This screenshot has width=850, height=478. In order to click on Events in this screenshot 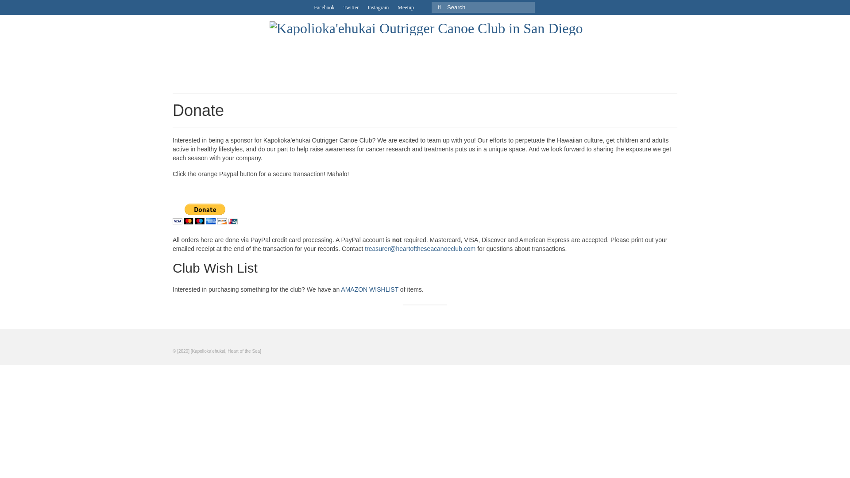, I will do `click(464, 49)`.